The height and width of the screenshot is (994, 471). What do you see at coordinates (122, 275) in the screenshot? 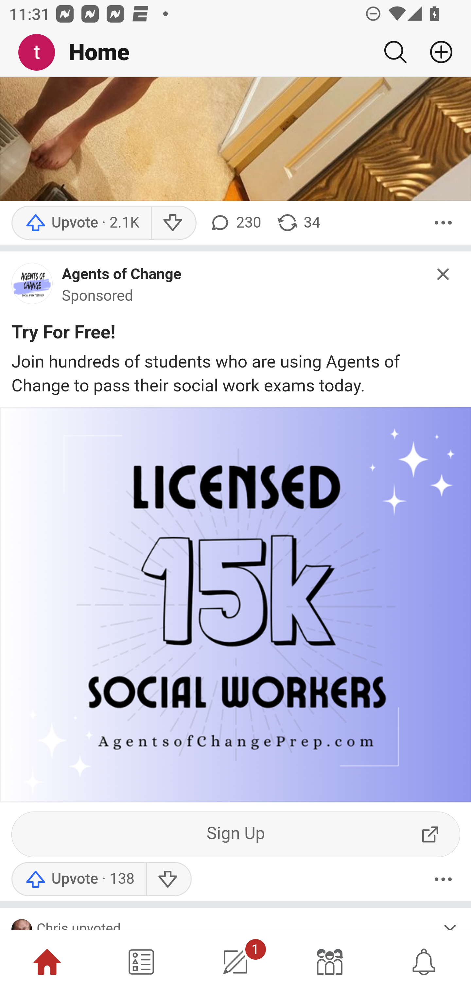
I see `Agents of Change` at bounding box center [122, 275].